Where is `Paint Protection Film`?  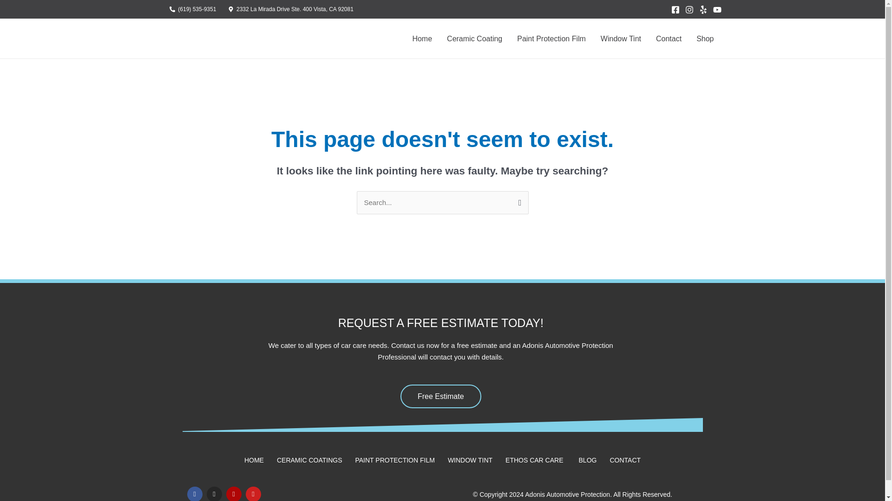
Paint Protection Film is located at coordinates (551, 38).